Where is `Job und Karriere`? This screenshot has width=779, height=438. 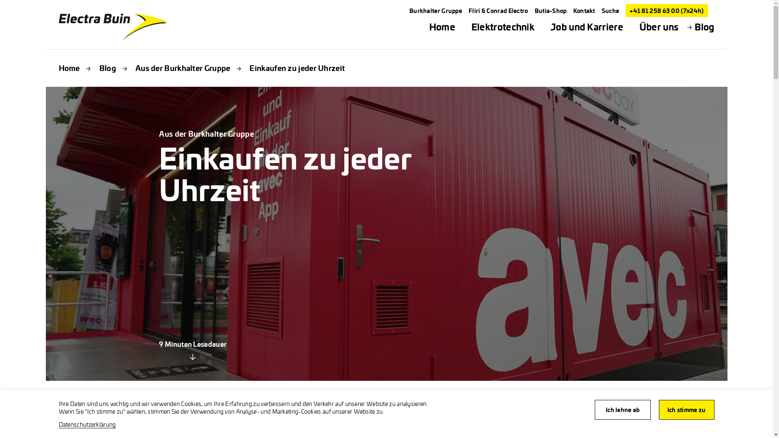 Job und Karriere is located at coordinates (587, 27).